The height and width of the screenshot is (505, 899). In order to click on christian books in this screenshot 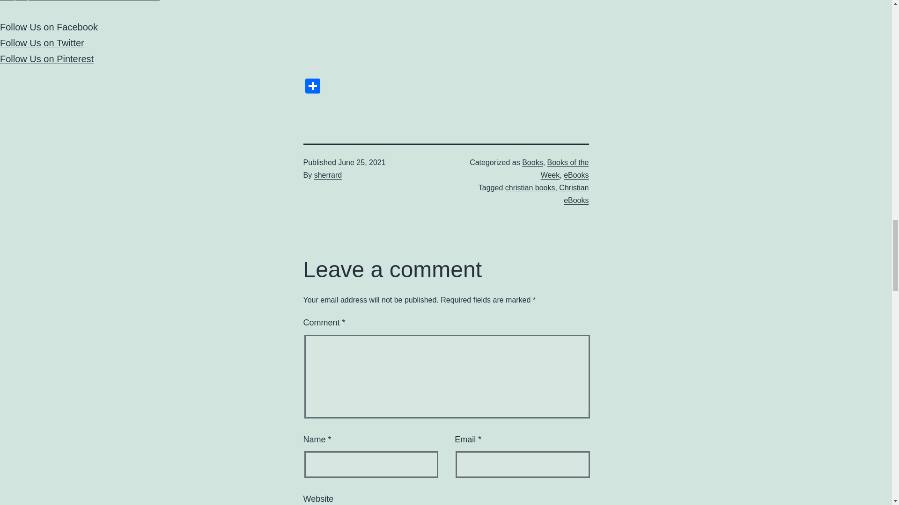, I will do `click(530, 188)`.